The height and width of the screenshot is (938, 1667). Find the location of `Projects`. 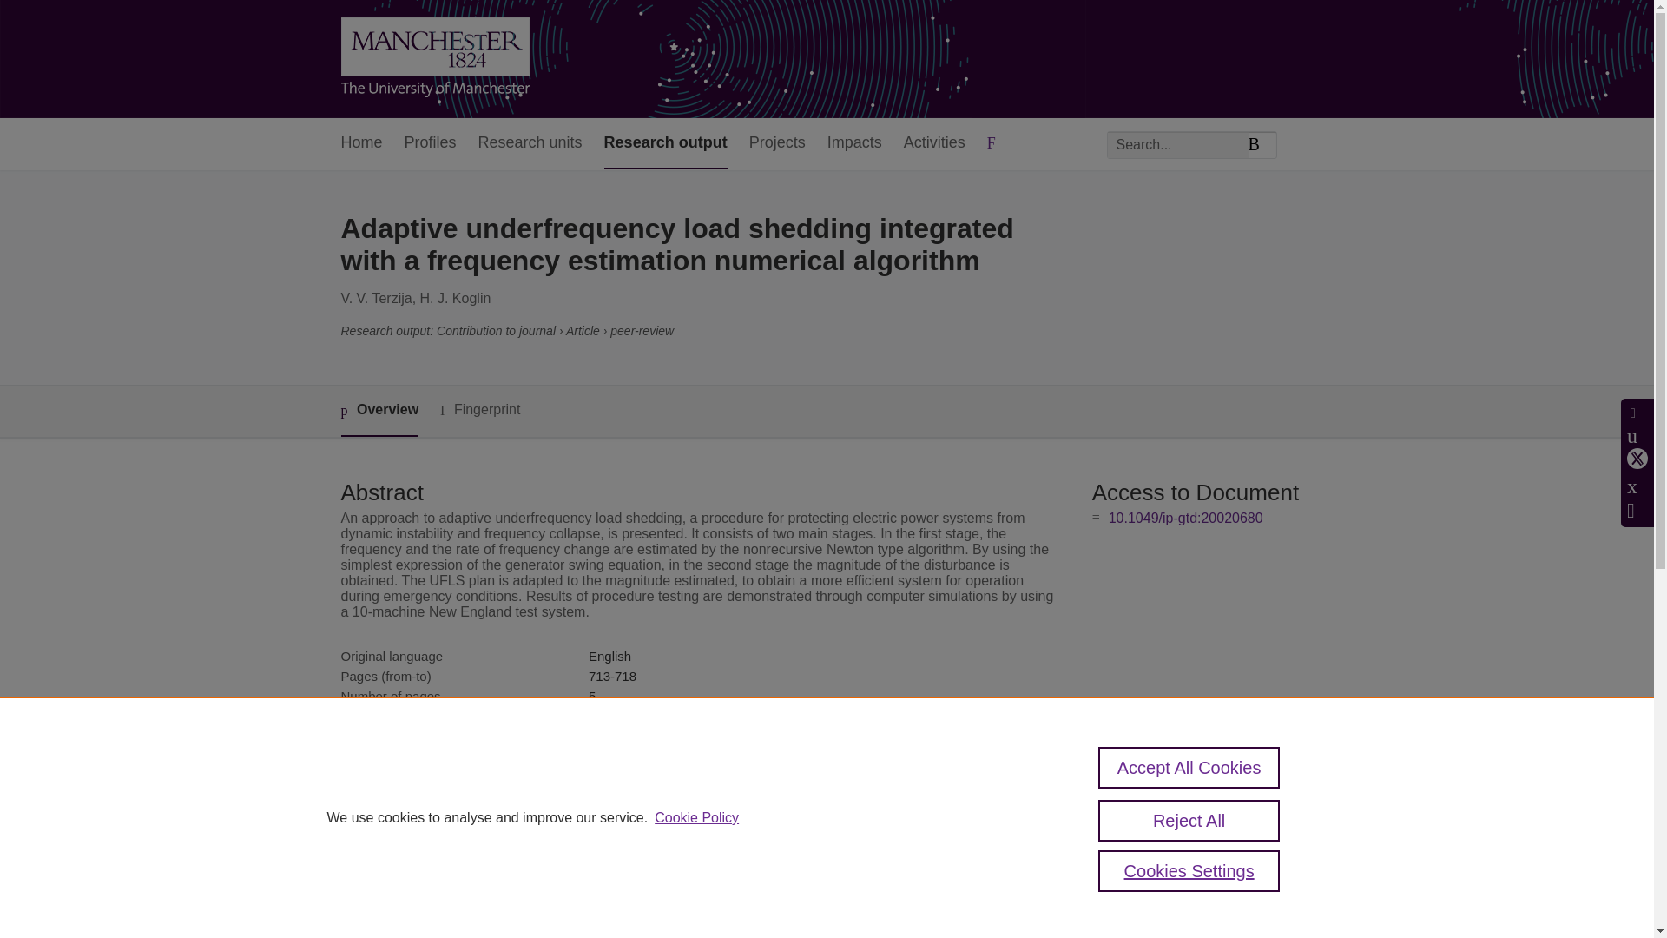

Projects is located at coordinates (776, 144).